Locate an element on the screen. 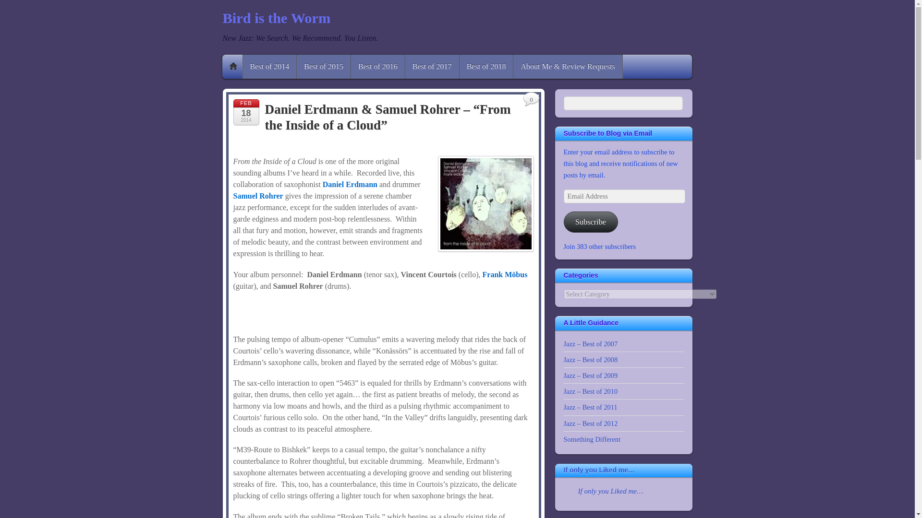  Bird is the Worm is located at coordinates (277, 18).